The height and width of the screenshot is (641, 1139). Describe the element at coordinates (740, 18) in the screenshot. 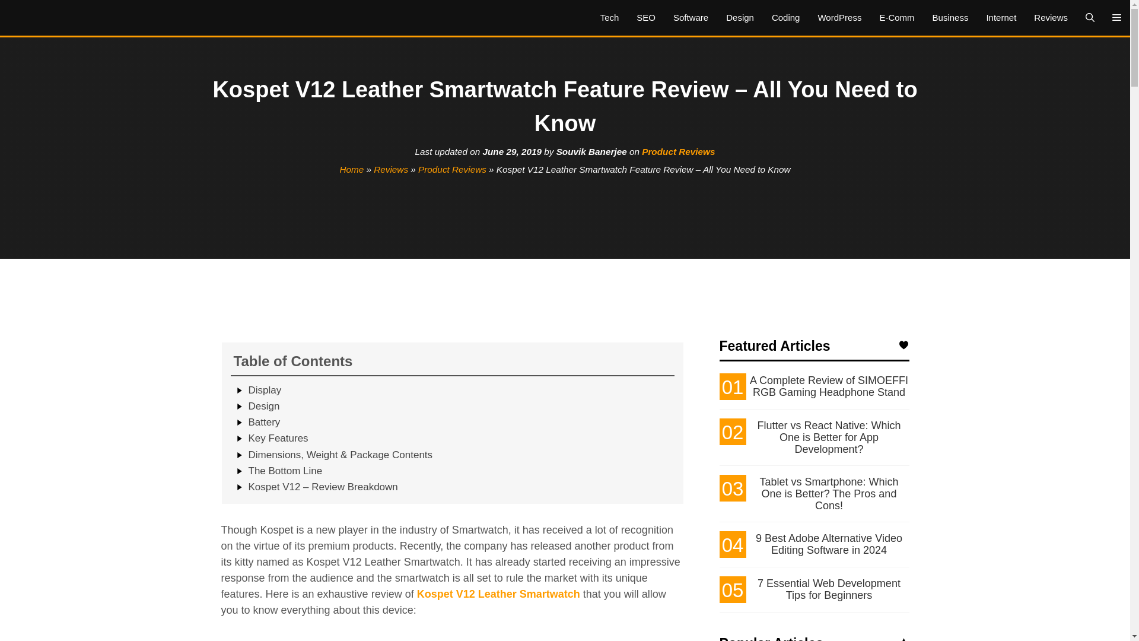

I see `Design` at that location.